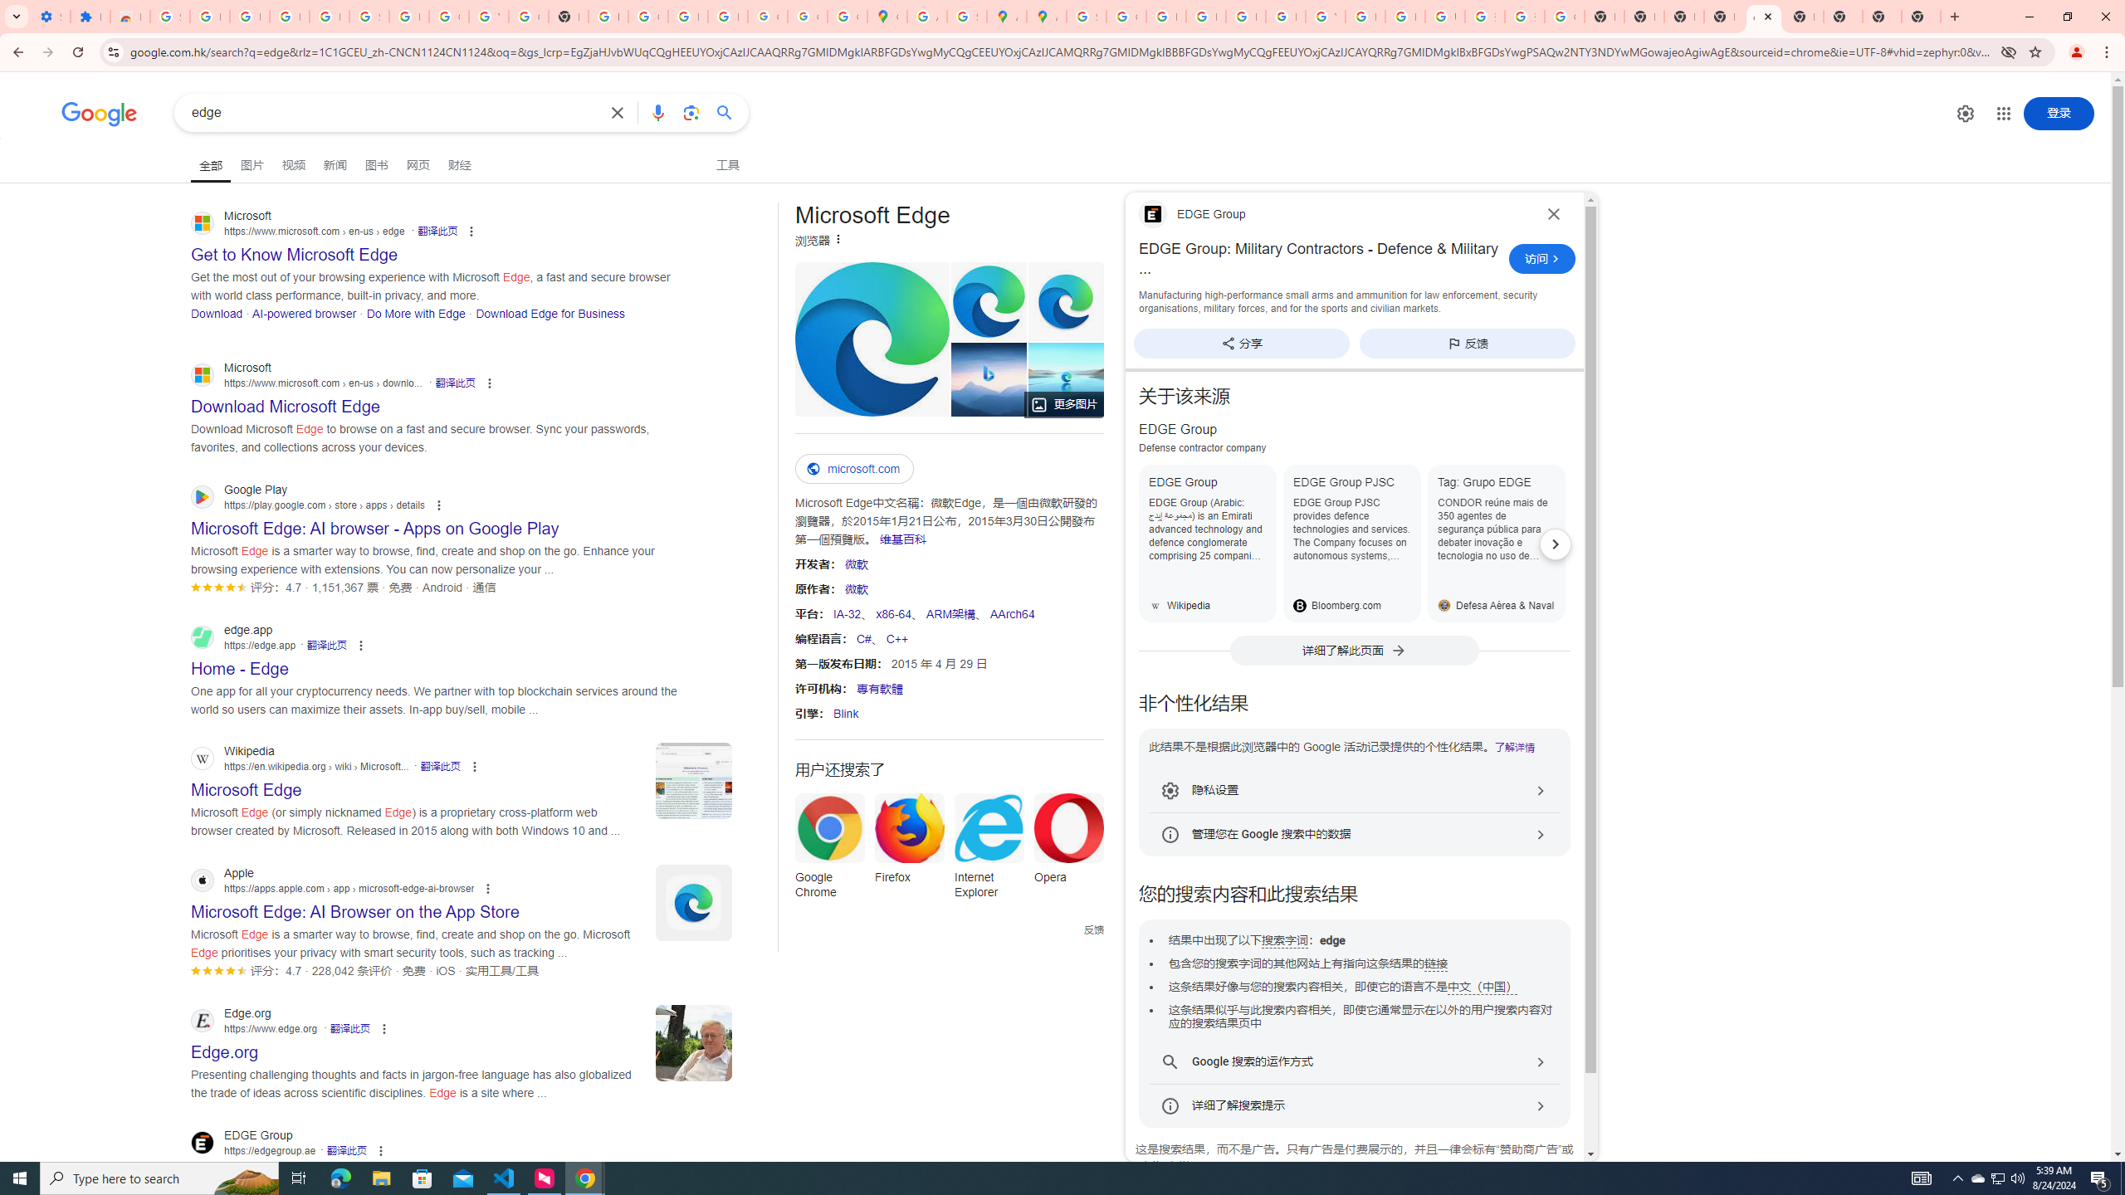  Describe the element at coordinates (608, 17) in the screenshot. I see `https://scholar.google.com/` at that location.